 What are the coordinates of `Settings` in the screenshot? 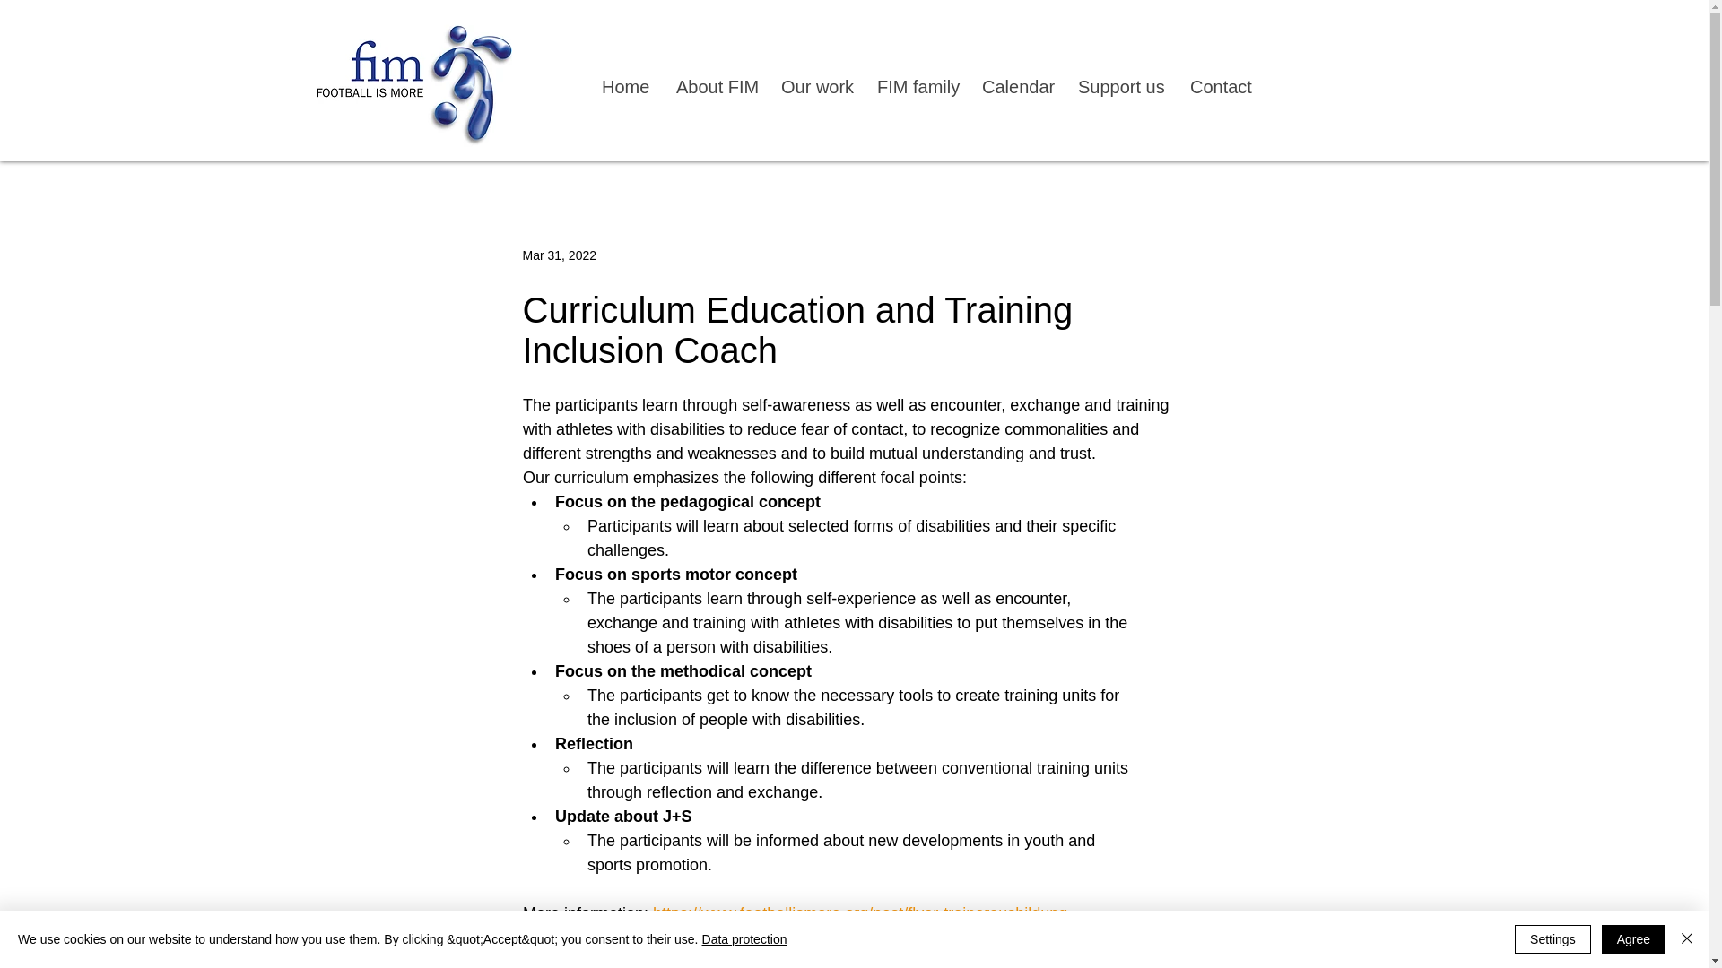 It's located at (1553, 939).